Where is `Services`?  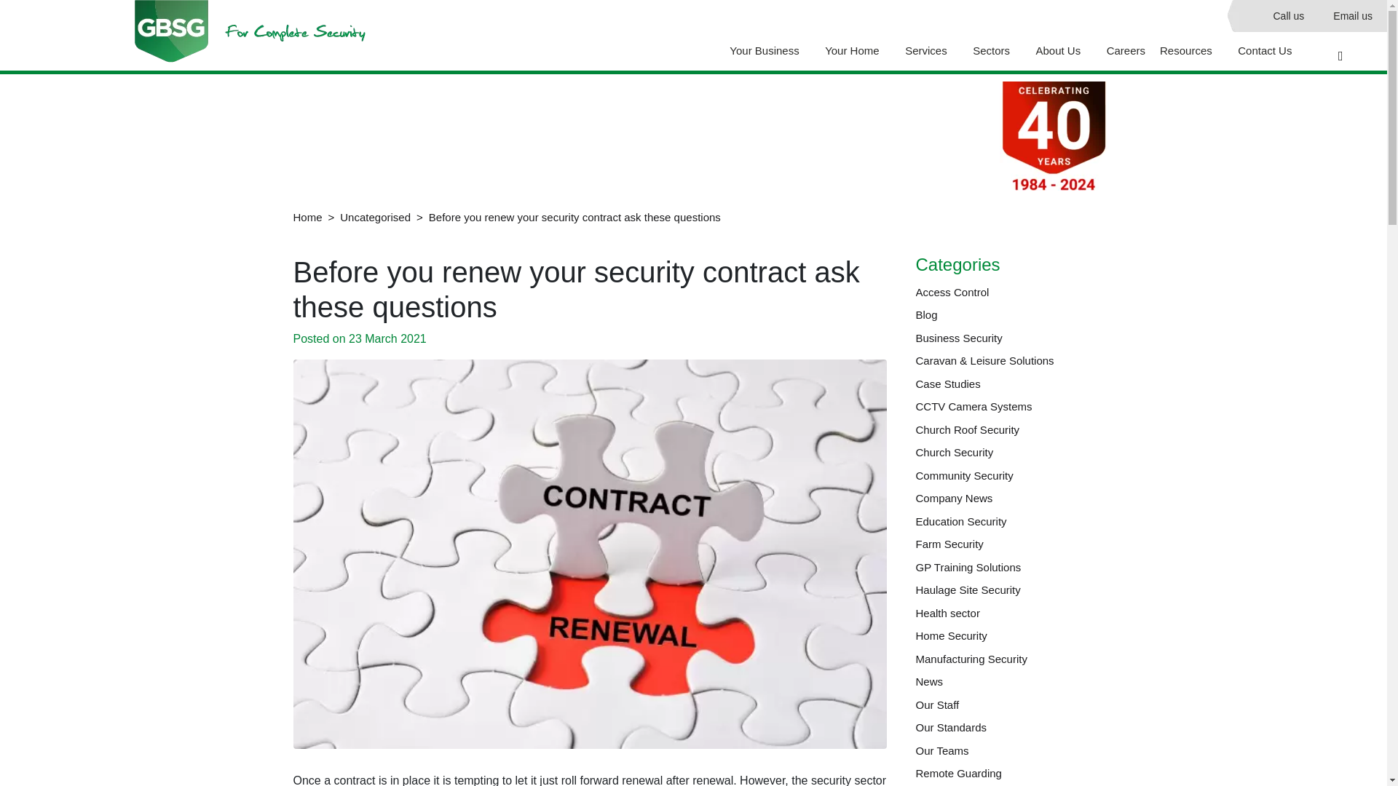 Services is located at coordinates (931, 51).